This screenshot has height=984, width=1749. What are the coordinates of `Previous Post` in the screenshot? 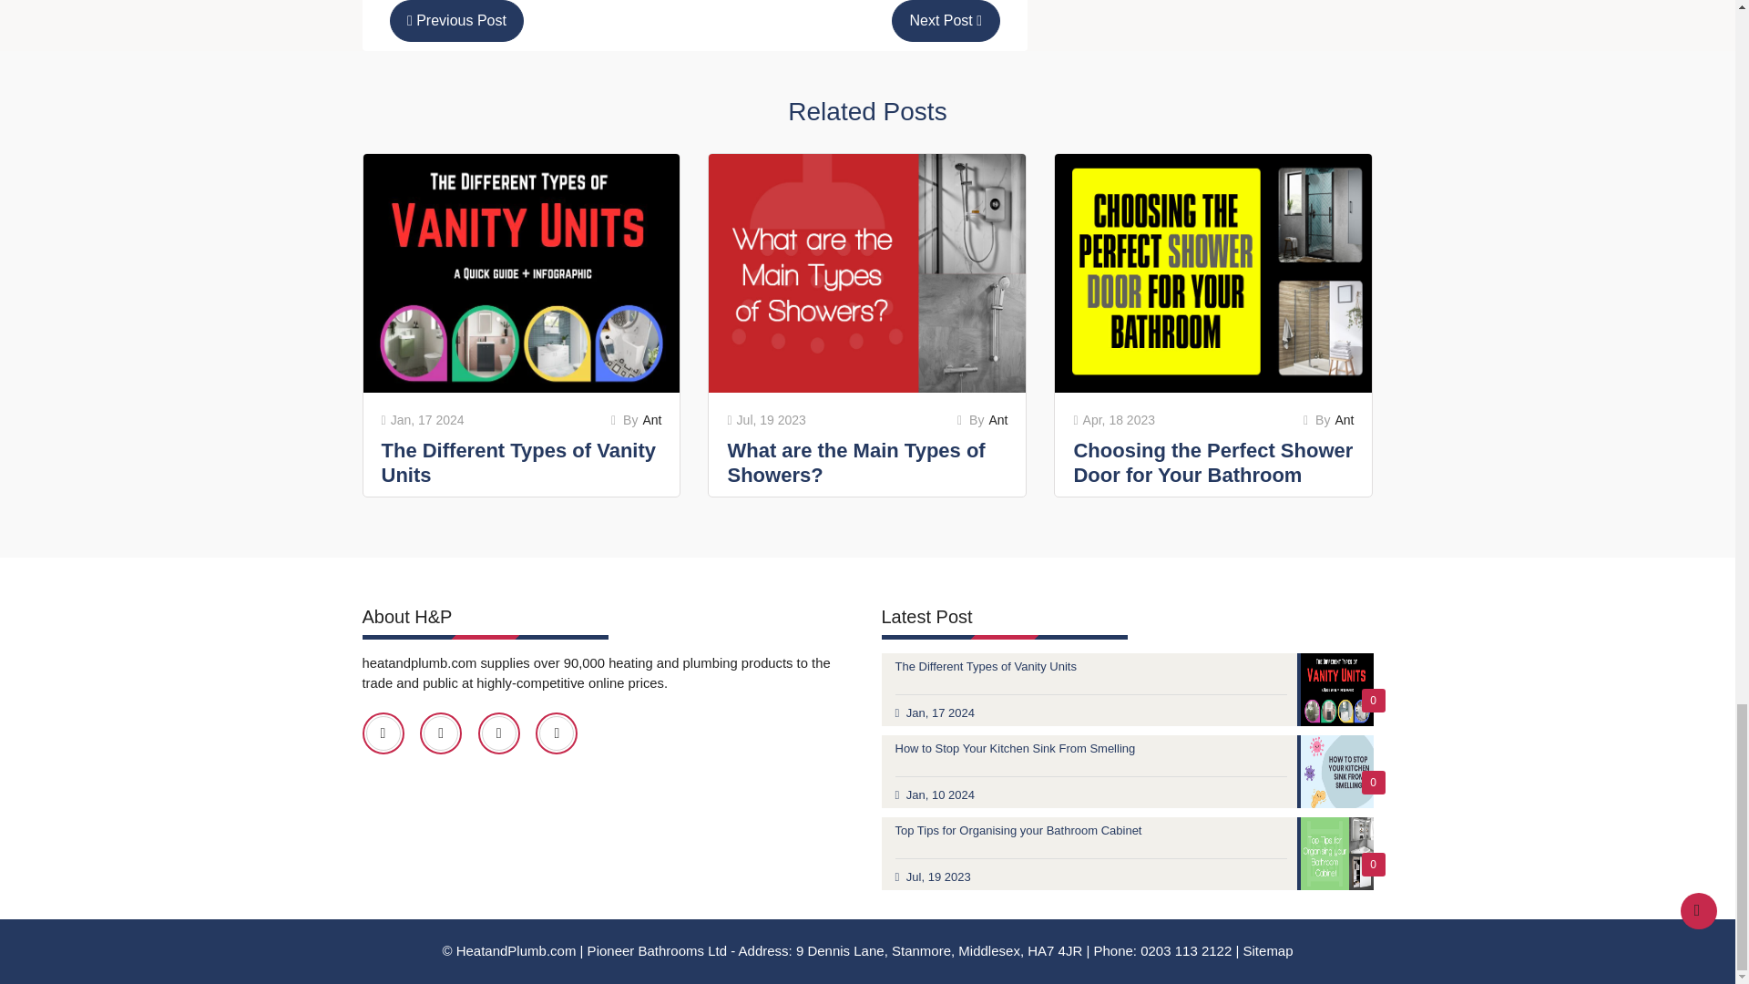 It's located at (457, 21).